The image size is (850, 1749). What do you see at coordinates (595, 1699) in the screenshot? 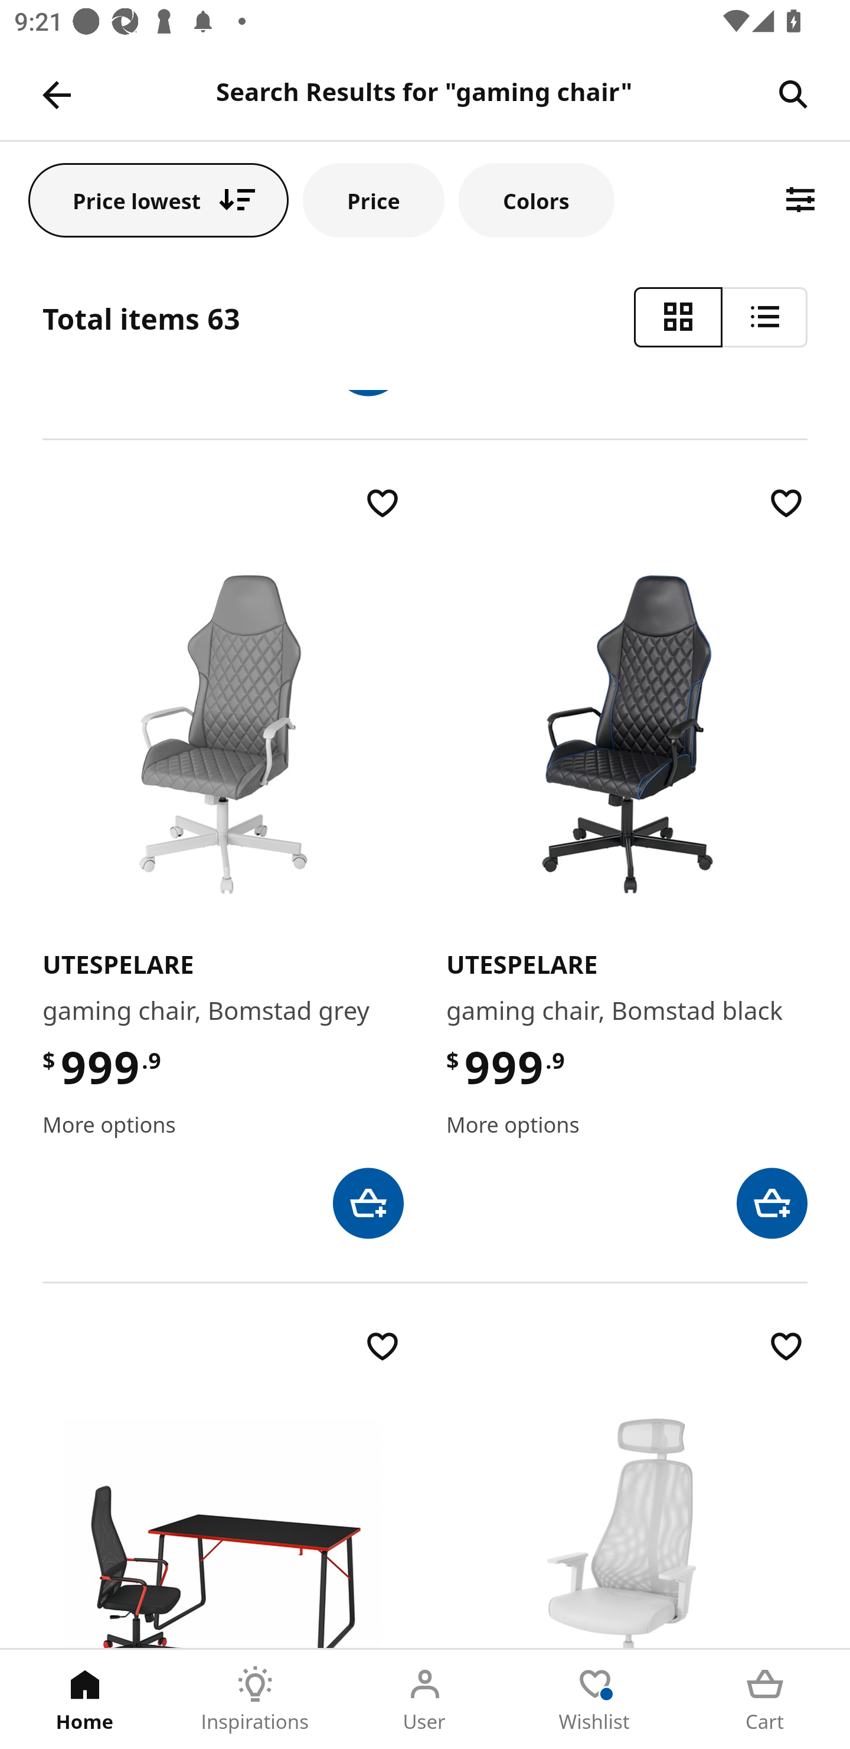
I see `Wishlist
Tab 4 of 5` at bounding box center [595, 1699].